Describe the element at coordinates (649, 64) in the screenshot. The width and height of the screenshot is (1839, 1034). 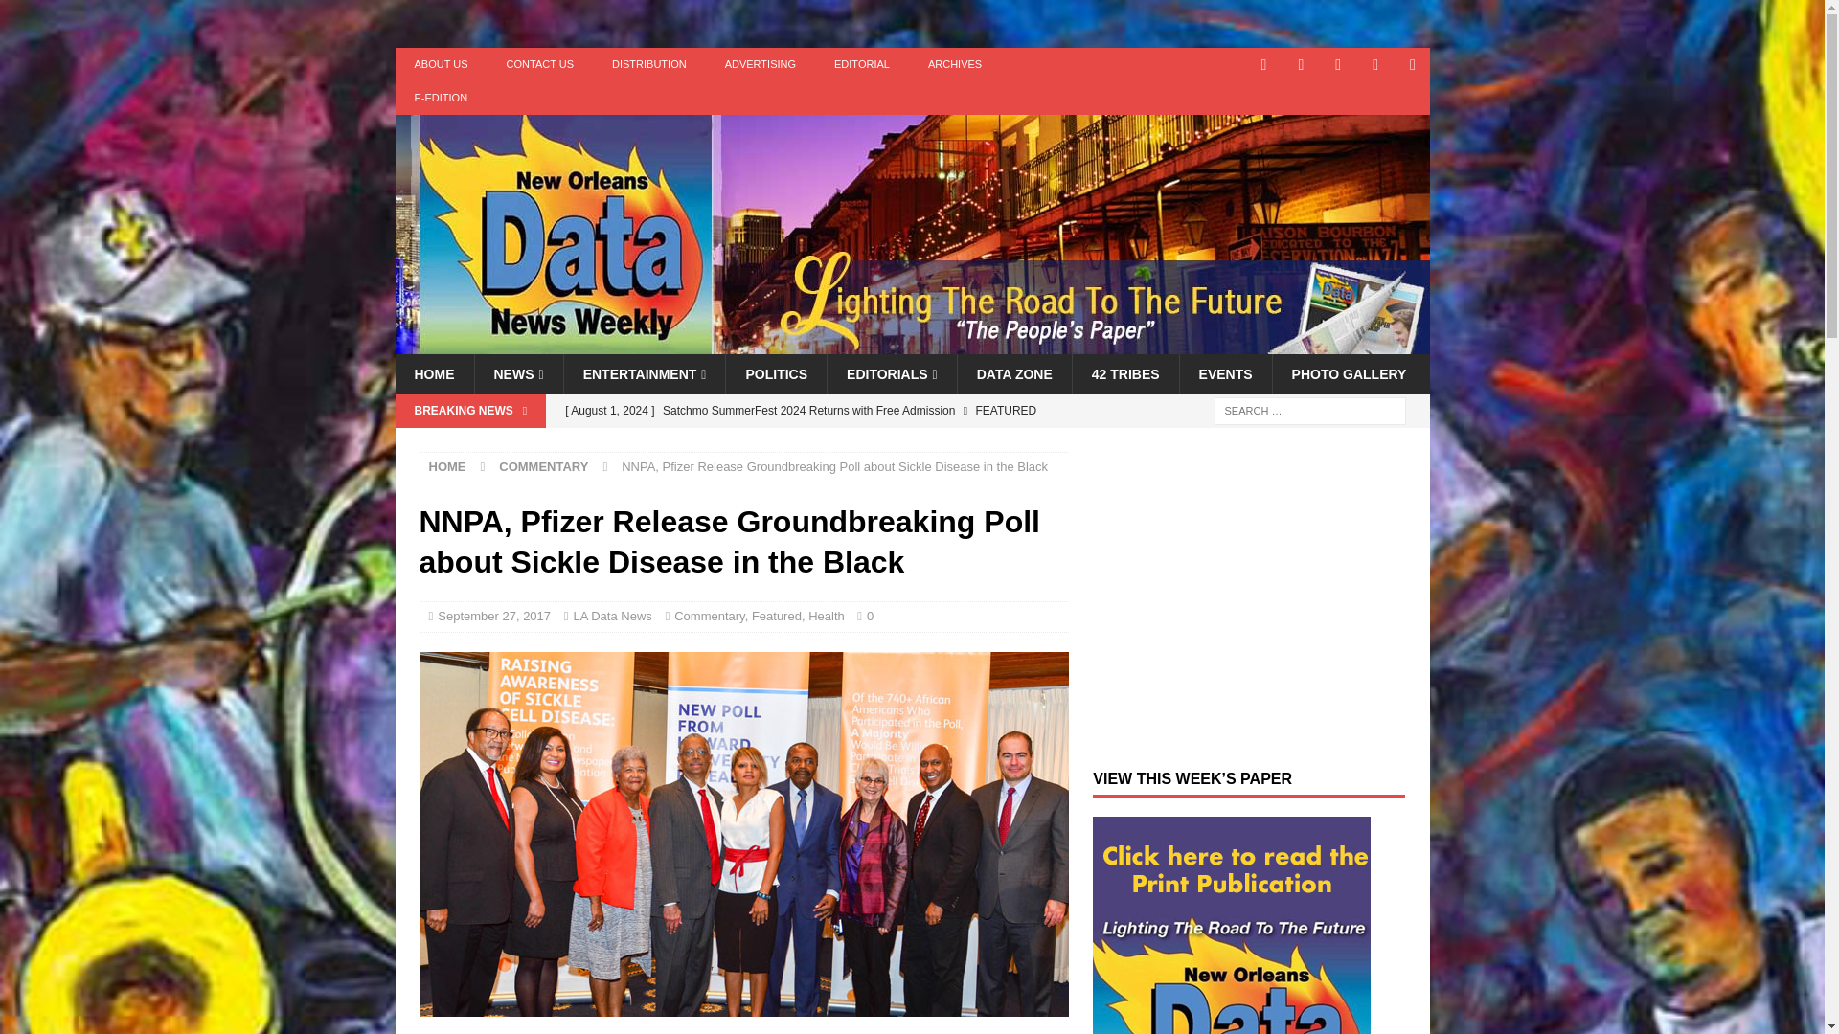
I see `DISTRIBUTION` at that location.